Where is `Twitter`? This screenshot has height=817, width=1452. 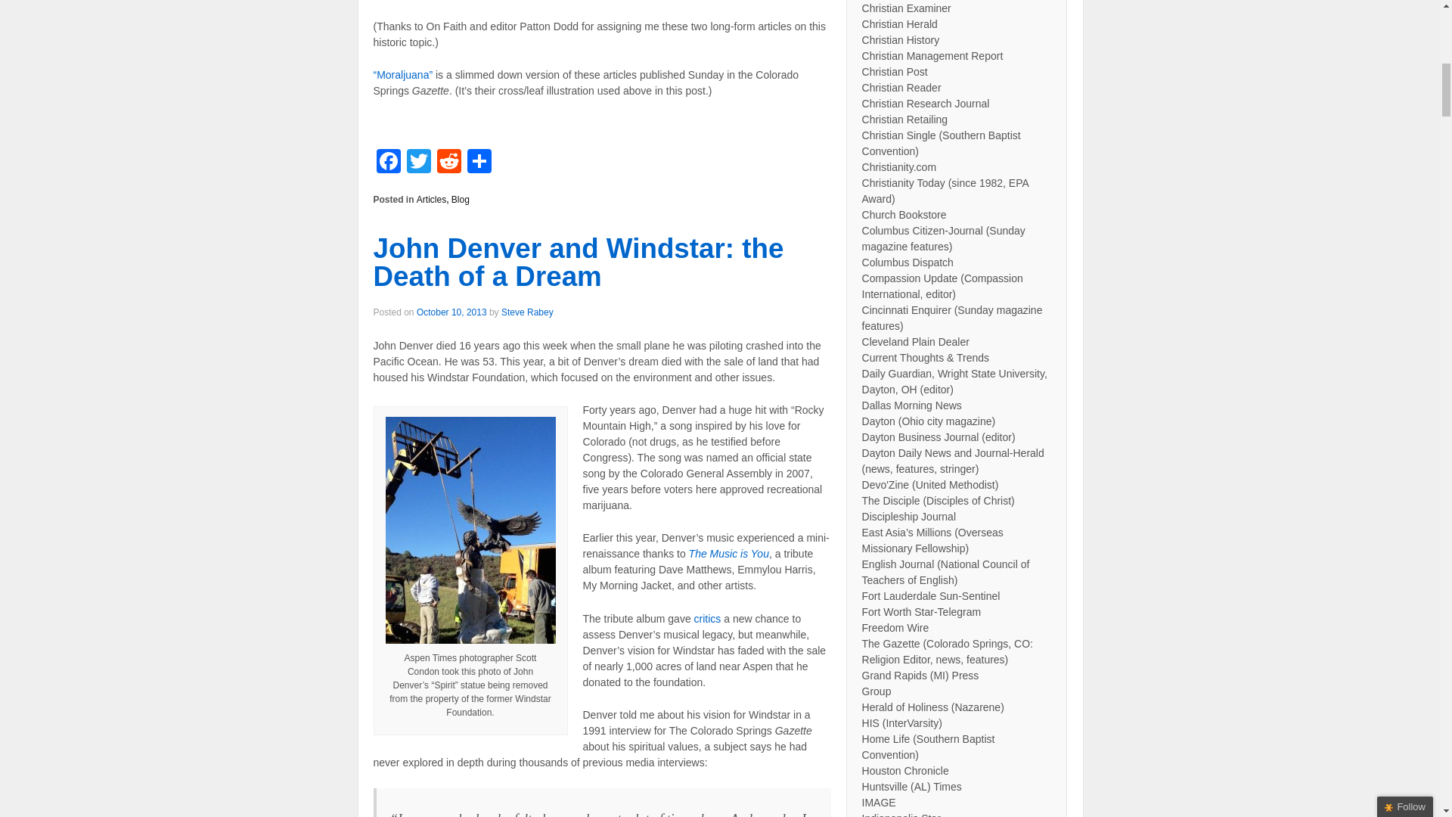
Twitter is located at coordinates (419, 163).